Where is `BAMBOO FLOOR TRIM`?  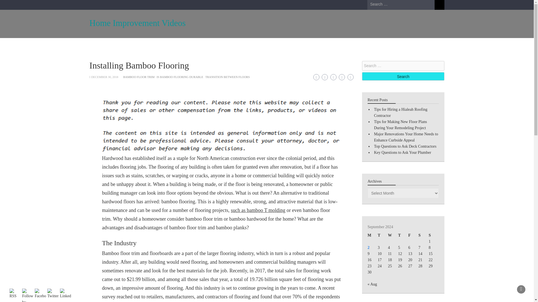
BAMBOO FLOOR TRIM is located at coordinates (139, 77).